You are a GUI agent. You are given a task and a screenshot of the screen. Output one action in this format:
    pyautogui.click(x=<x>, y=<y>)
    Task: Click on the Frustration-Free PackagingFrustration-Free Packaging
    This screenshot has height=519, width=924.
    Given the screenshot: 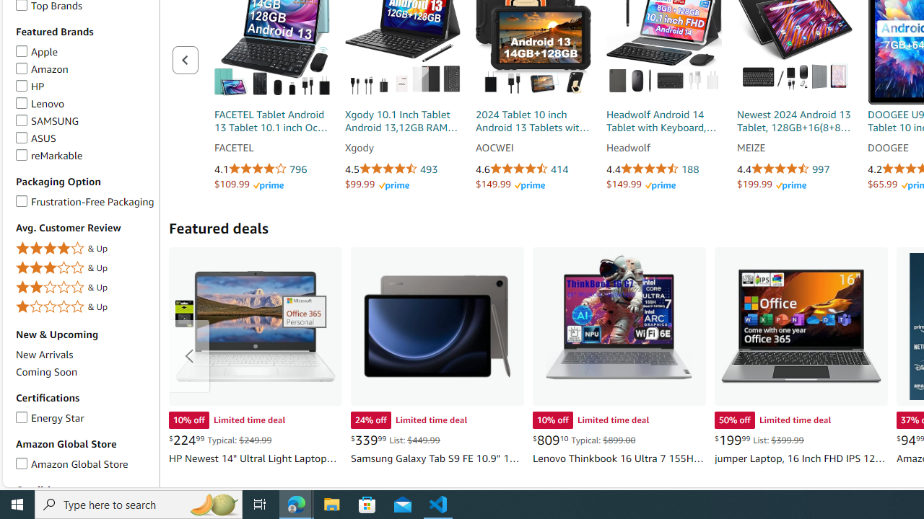 What is the action you would take?
    pyautogui.click(x=84, y=202)
    